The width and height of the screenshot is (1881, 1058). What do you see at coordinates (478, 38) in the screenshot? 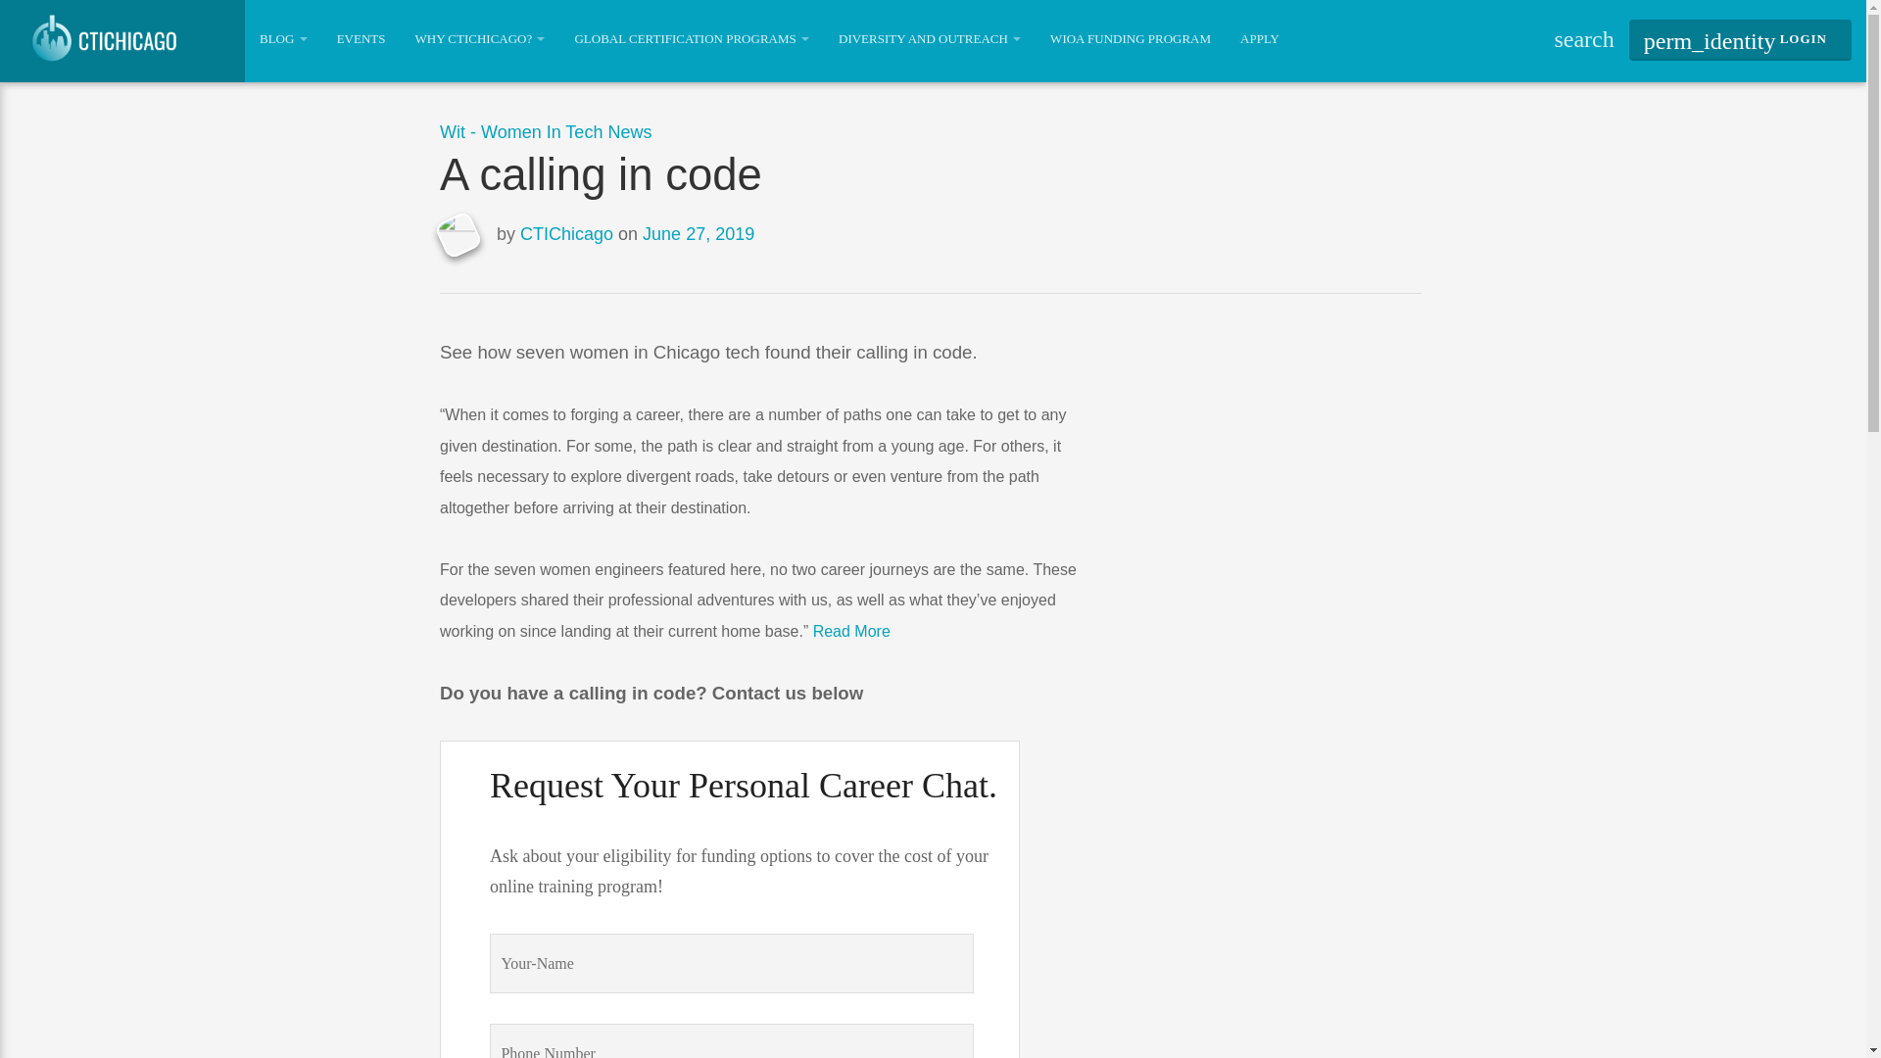
I see `Why CTIChicago?` at bounding box center [478, 38].